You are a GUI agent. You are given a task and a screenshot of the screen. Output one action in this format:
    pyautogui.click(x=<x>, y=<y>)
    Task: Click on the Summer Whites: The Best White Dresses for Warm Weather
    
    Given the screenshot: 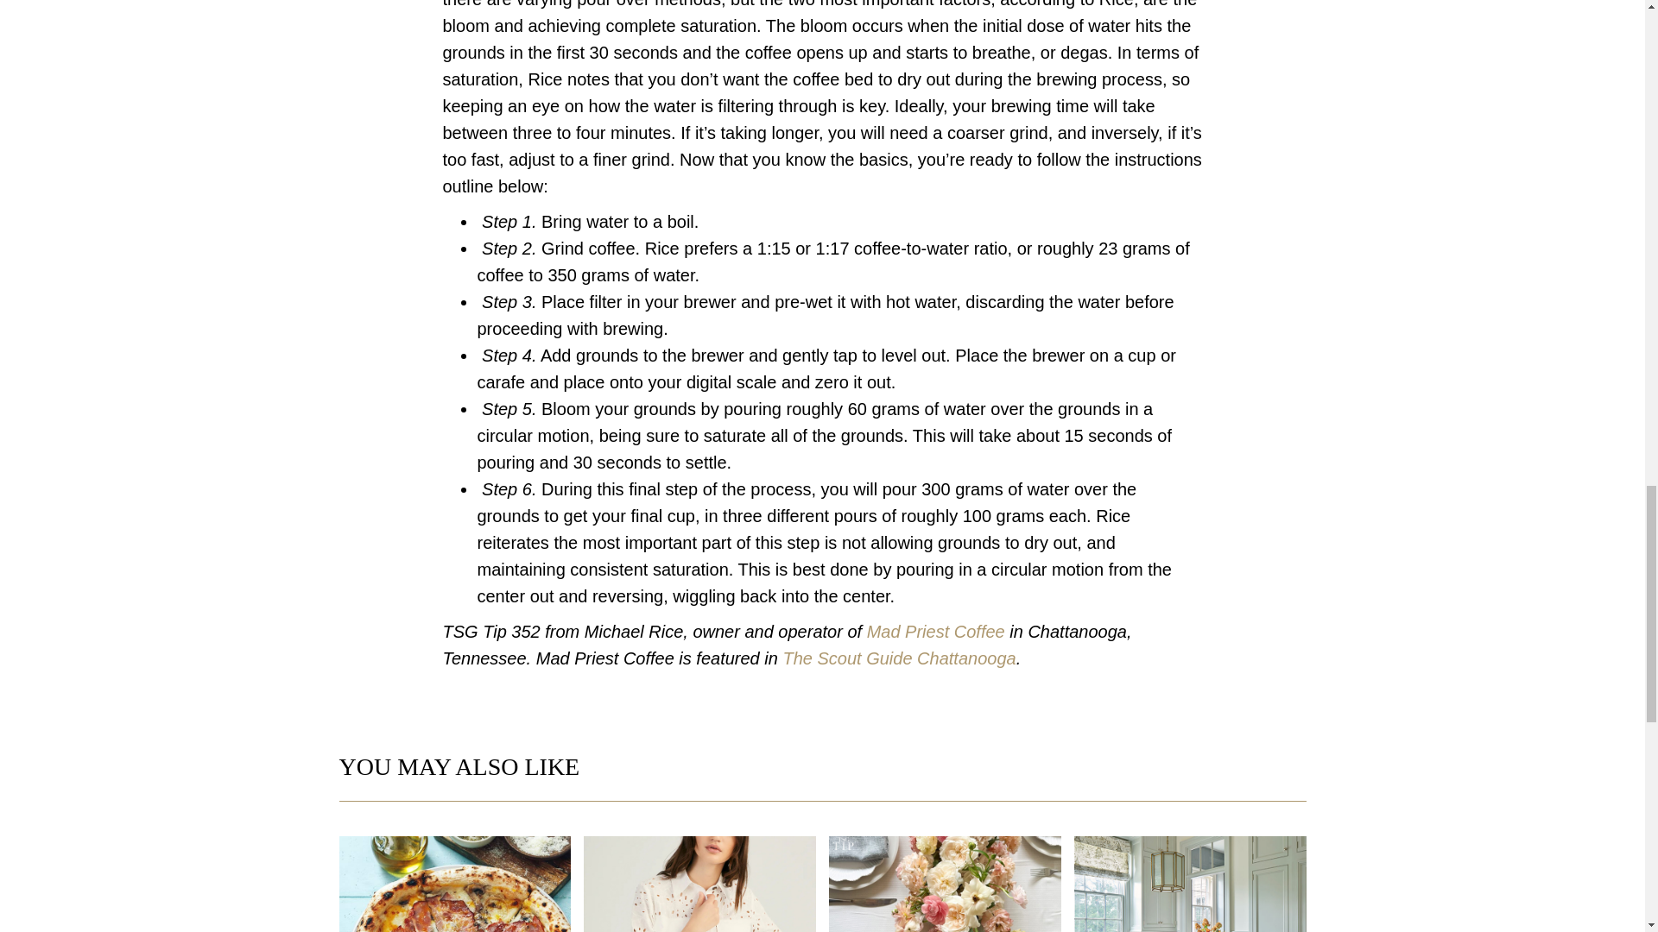 What is the action you would take?
    pyautogui.click(x=699, y=884)
    